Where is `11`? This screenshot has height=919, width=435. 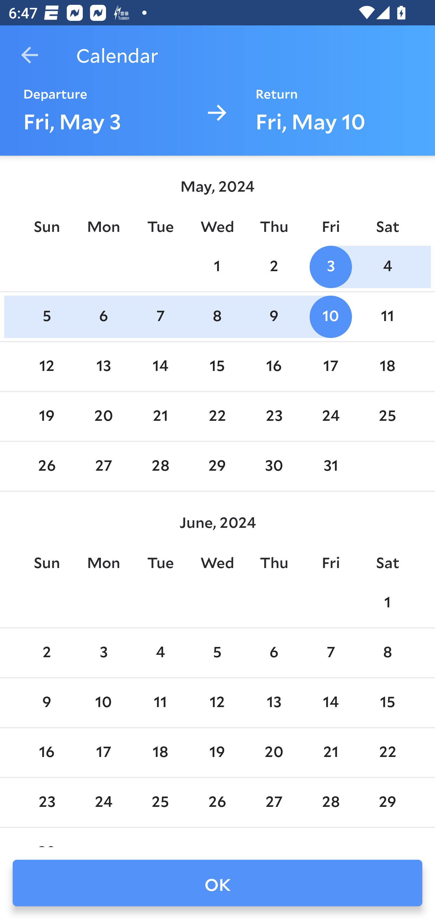
11 is located at coordinates (387, 317).